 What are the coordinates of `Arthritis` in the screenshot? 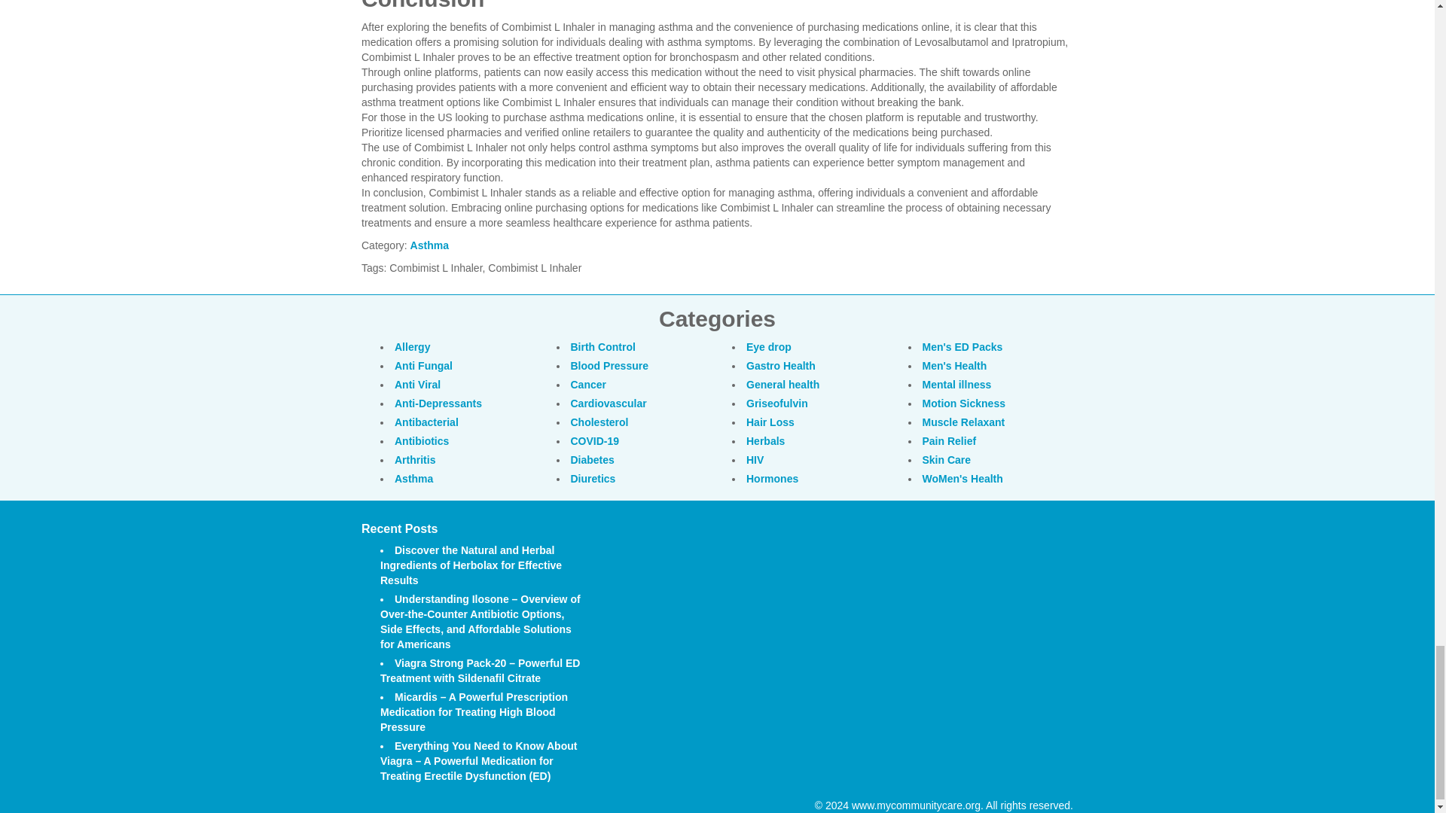 It's located at (414, 459).